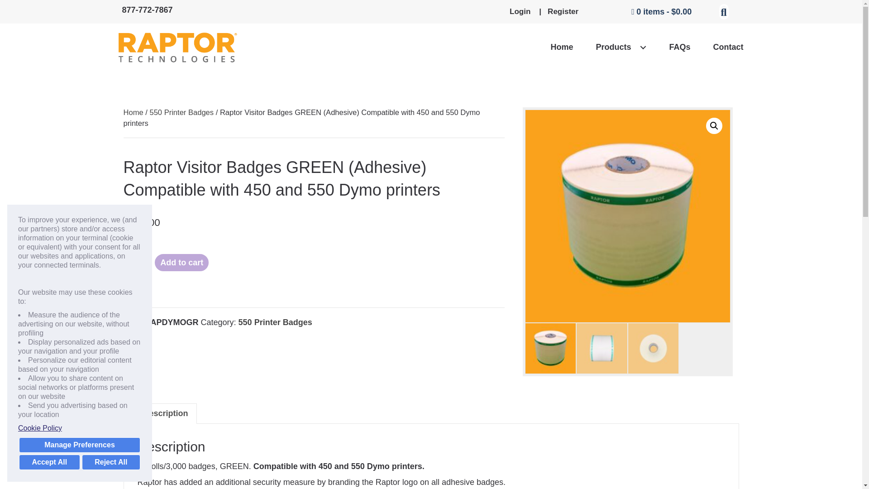 The width and height of the screenshot is (869, 489). What do you see at coordinates (728, 47) in the screenshot?
I see `Contact` at bounding box center [728, 47].